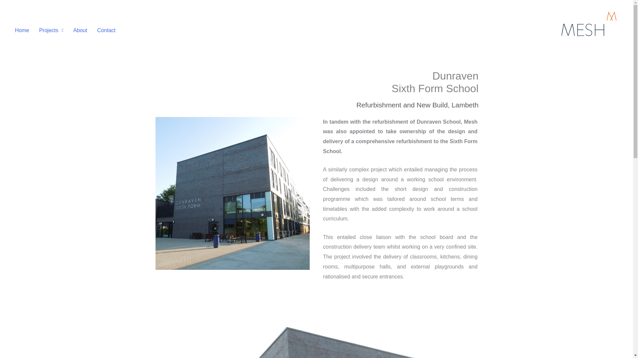 The width and height of the screenshot is (638, 358). What do you see at coordinates (22, 30) in the screenshot?
I see `Home` at bounding box center [22, 30].